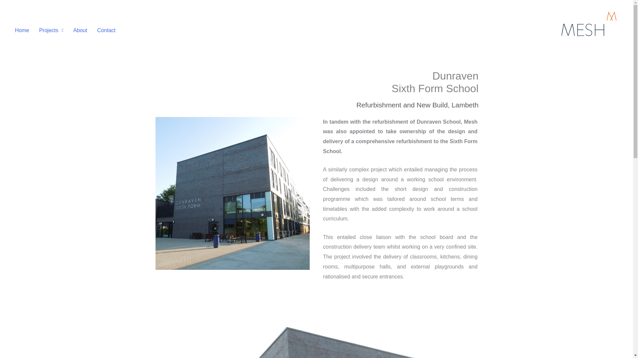 The width and height of the screenshot is (638, 358). What do you see at coordinates (22, 30) in the screenshot?
I see `Home` at bounding box center [22, 30].